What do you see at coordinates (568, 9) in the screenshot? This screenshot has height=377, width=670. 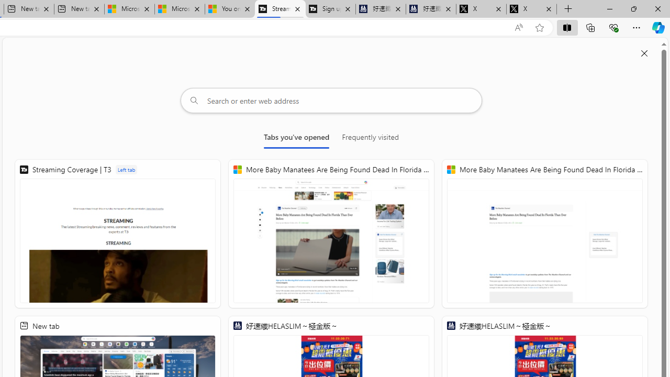 I see `New Tab` at bounding box center [568, 9].